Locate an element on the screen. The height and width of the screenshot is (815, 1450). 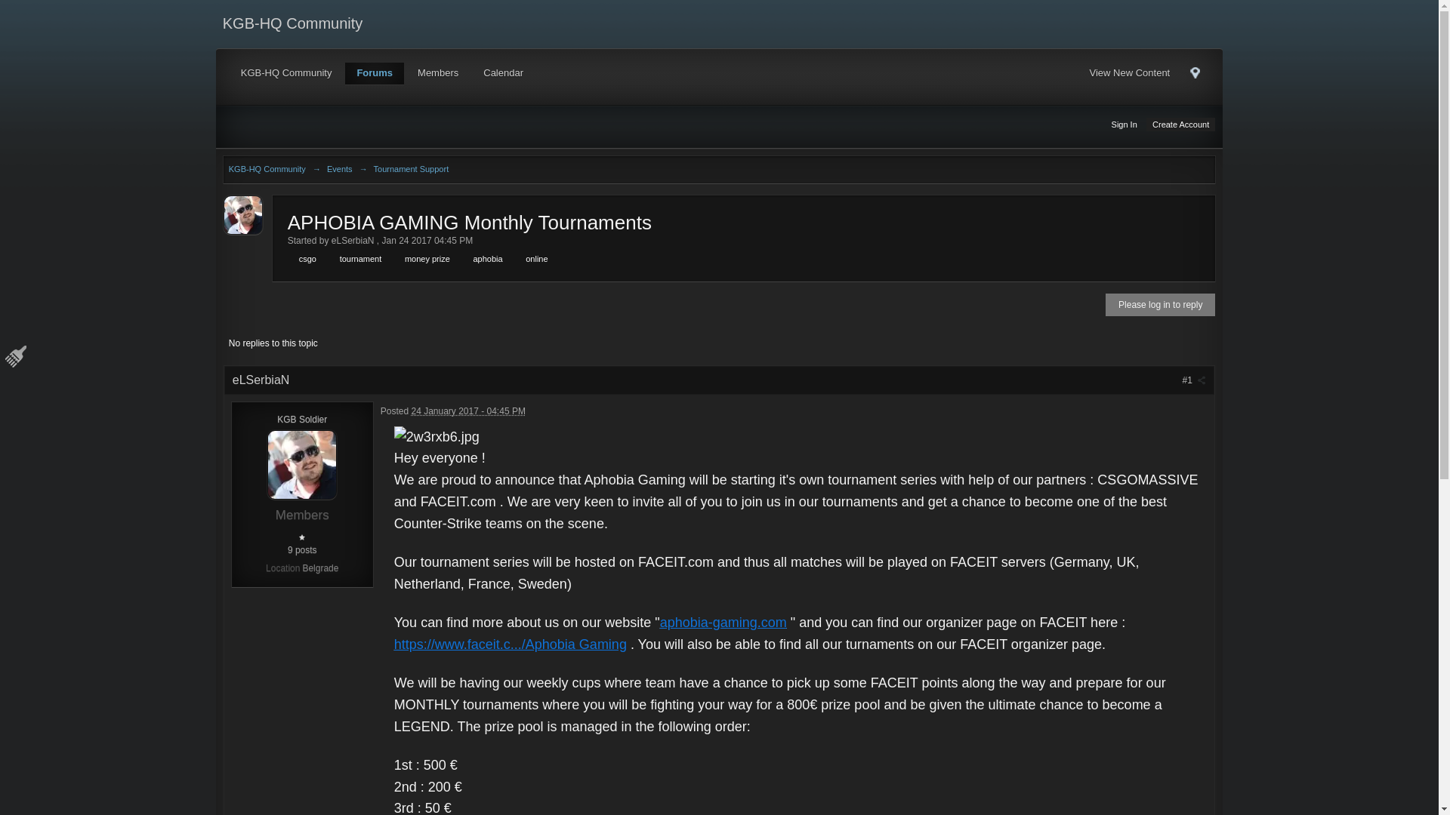
money prize is located at coordinates (424, 258).